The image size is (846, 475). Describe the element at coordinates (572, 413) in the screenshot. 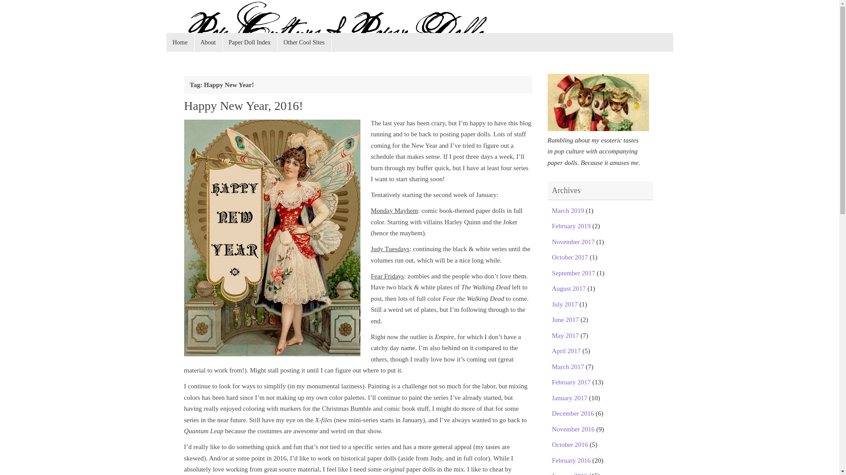

I see `December 2016` at that location.